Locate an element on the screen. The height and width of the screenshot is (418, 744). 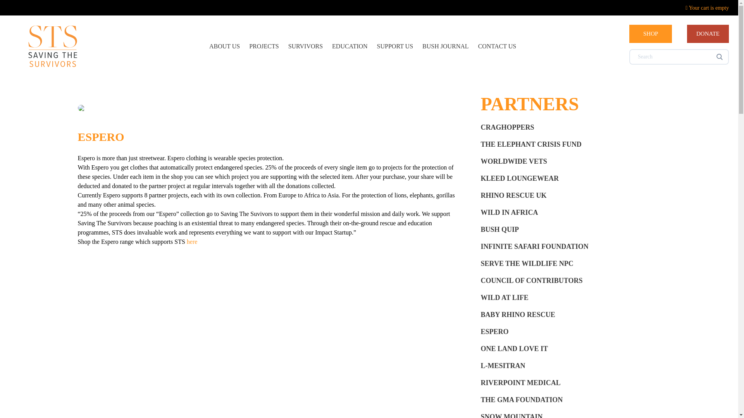
ABOUT US is located at coordinates (224, 46).